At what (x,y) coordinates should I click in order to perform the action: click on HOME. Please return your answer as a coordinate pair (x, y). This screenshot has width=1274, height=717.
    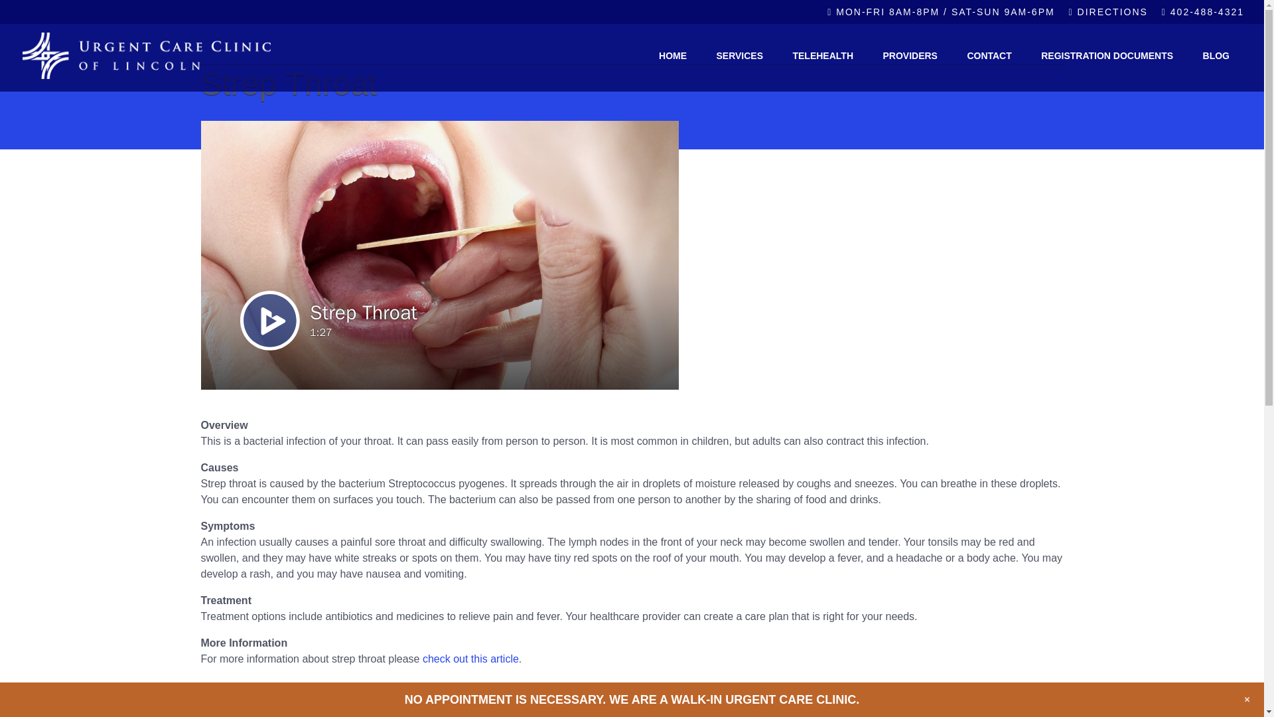
    Looking at the image, I should click on (673, 55).